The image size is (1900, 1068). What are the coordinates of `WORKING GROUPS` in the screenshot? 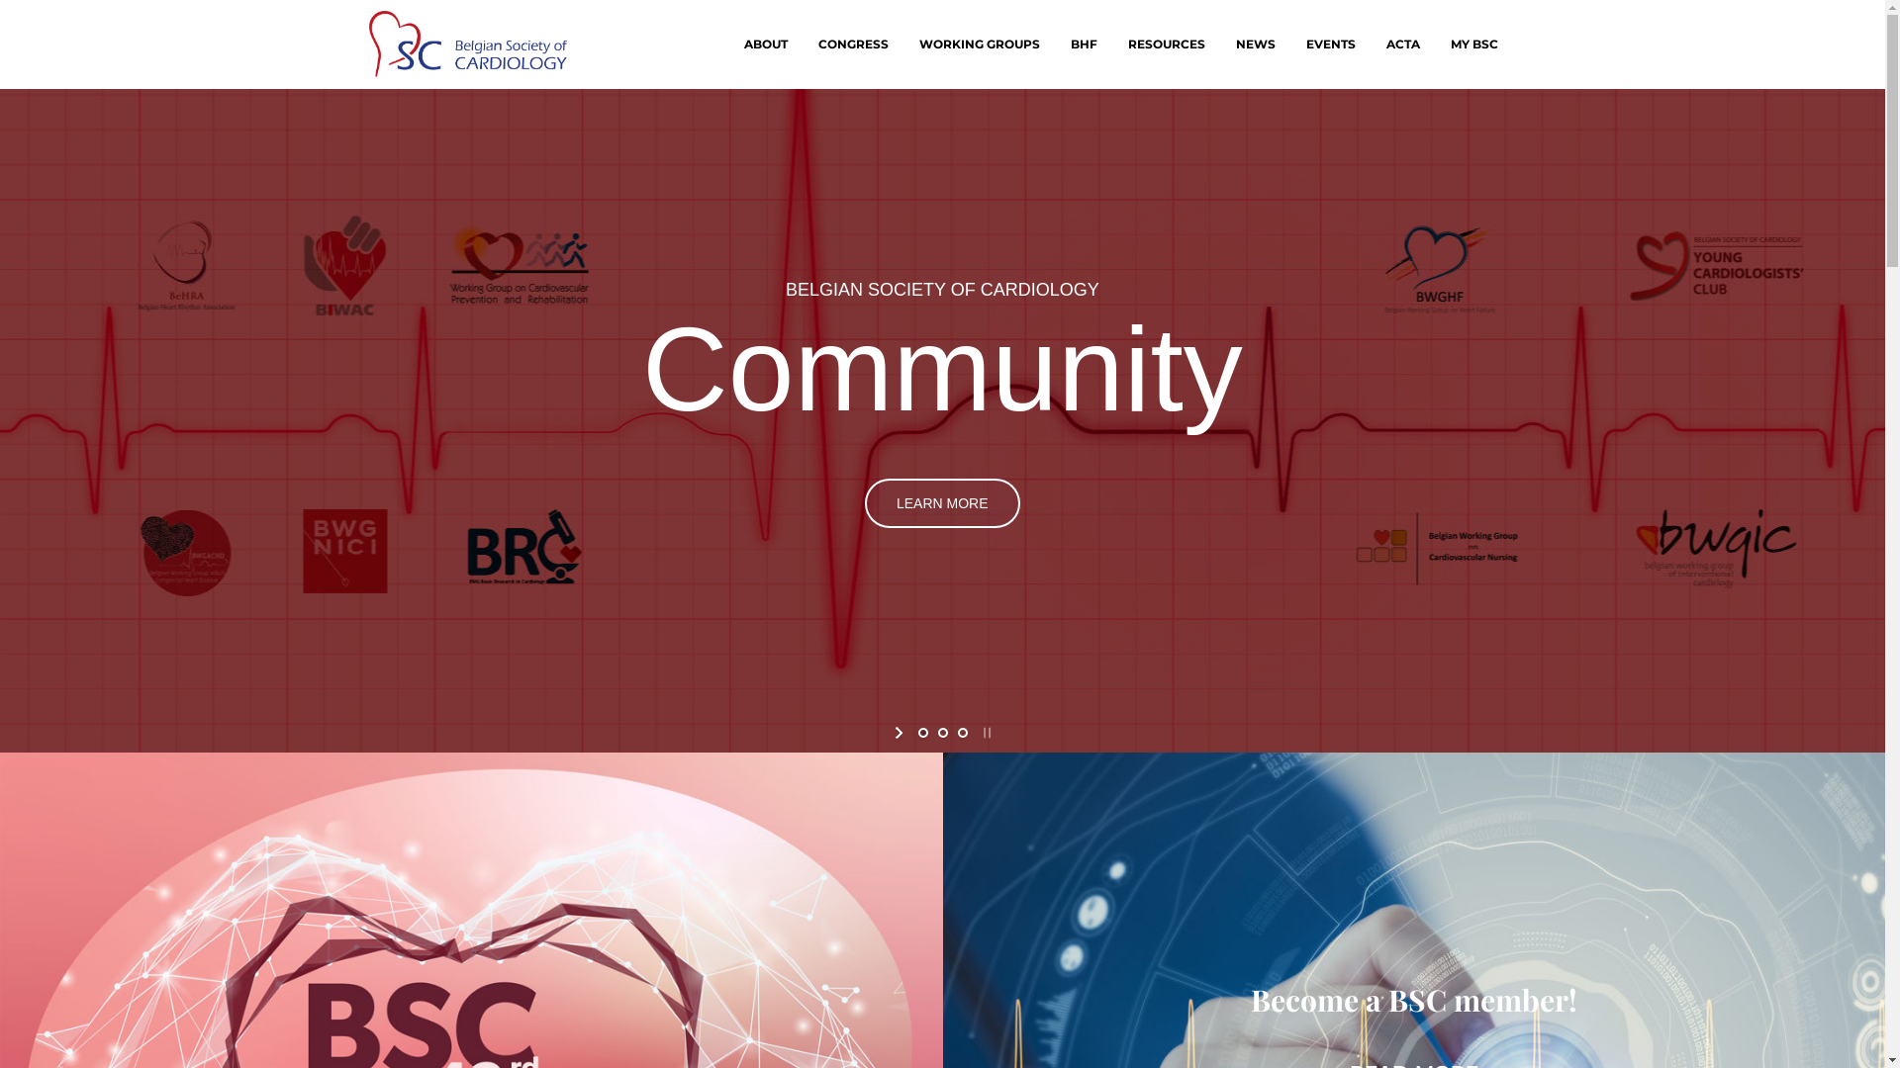 It's located at (980, 44).